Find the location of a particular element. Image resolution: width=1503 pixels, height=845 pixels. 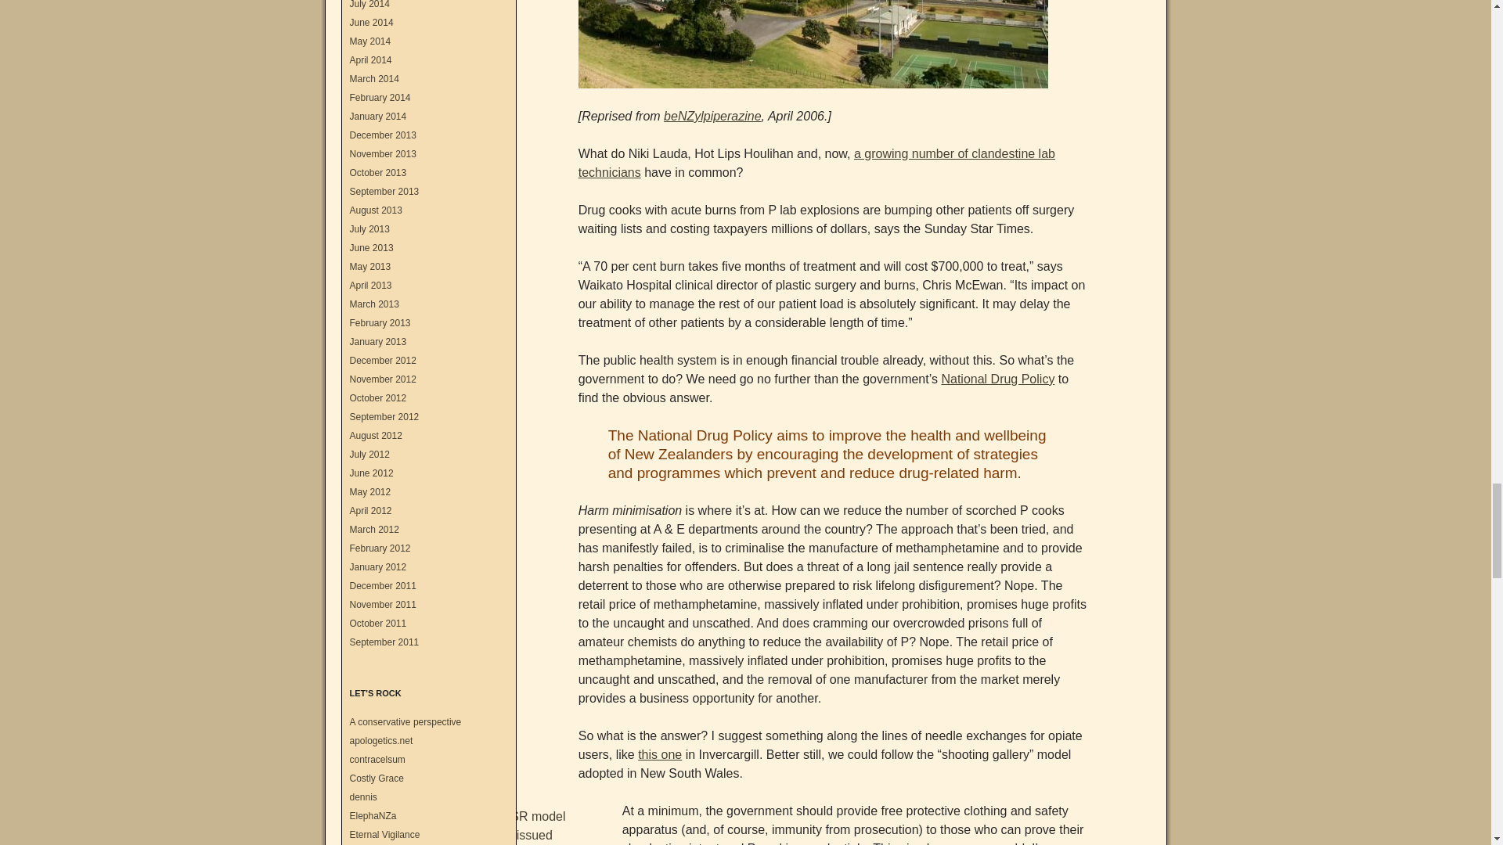

Staff at ESR model government issued protective clothing is located at coordinates (524, 826).